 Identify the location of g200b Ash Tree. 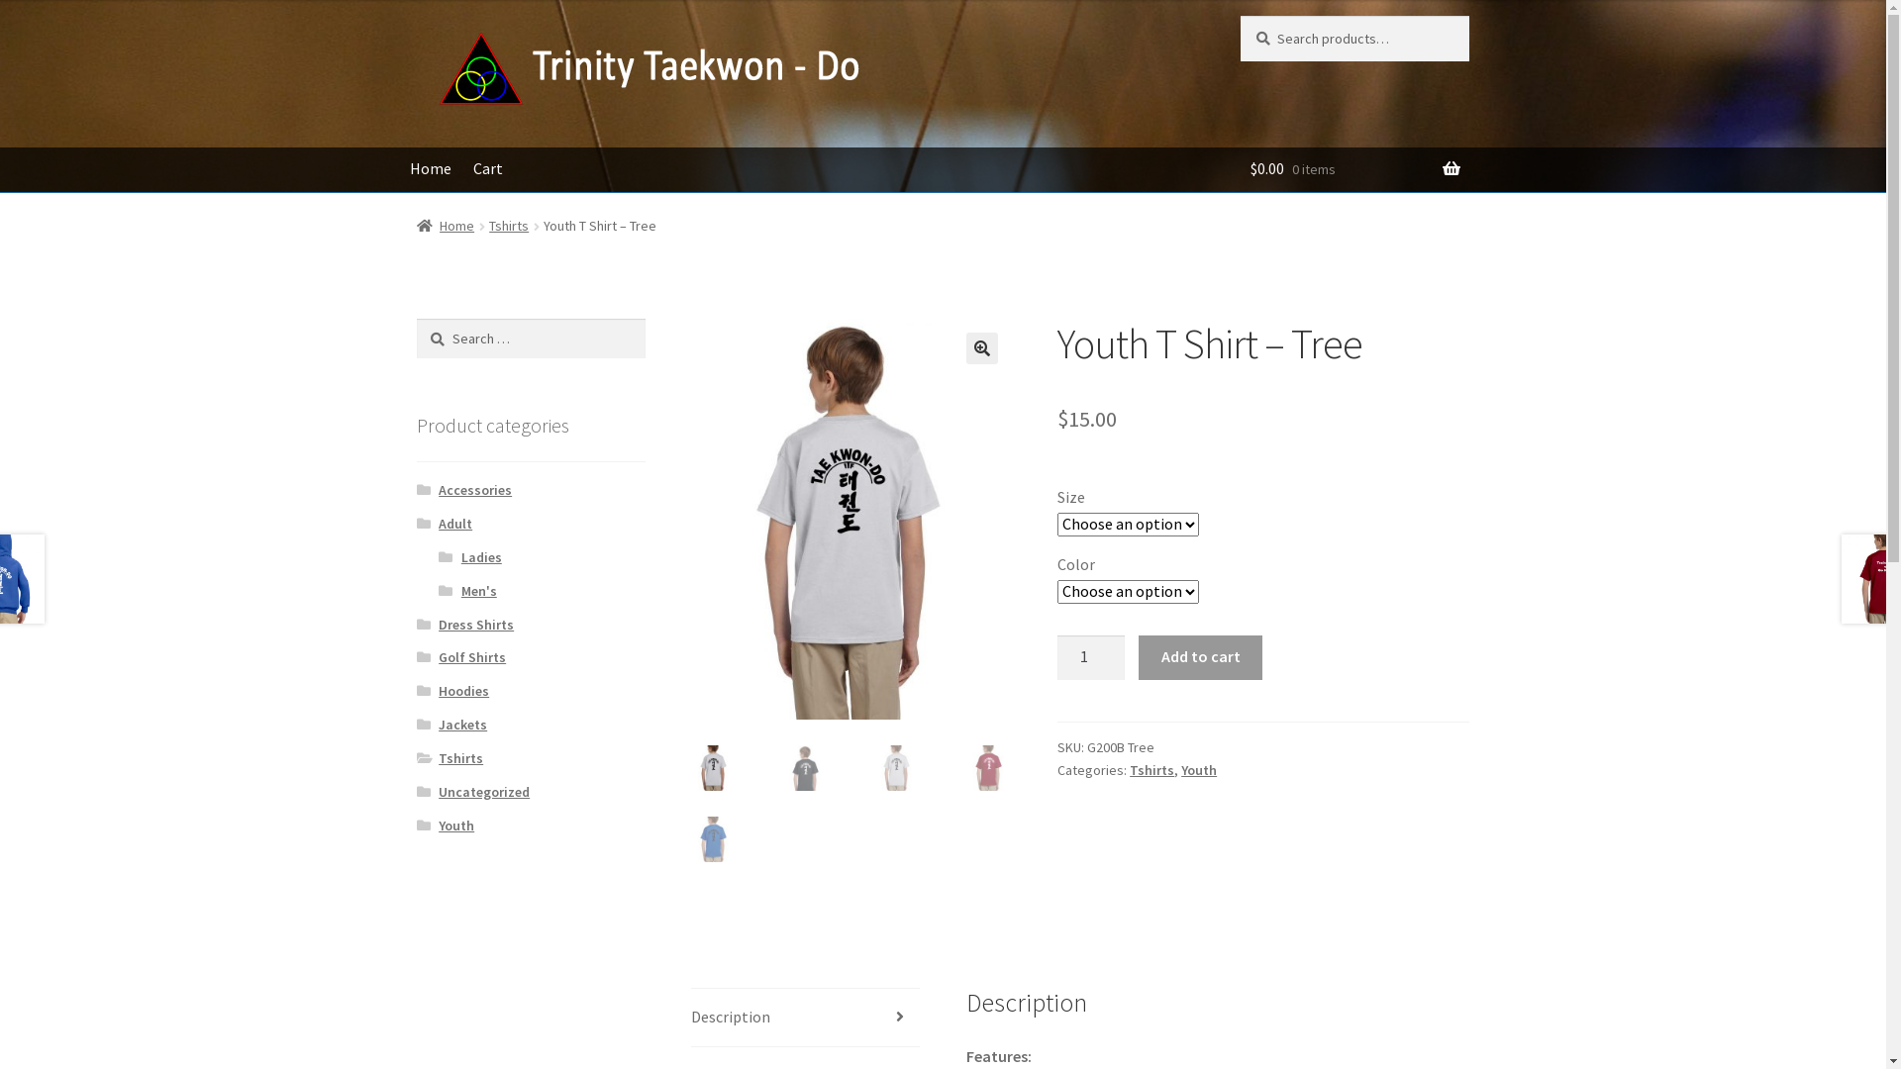
(851, 519).